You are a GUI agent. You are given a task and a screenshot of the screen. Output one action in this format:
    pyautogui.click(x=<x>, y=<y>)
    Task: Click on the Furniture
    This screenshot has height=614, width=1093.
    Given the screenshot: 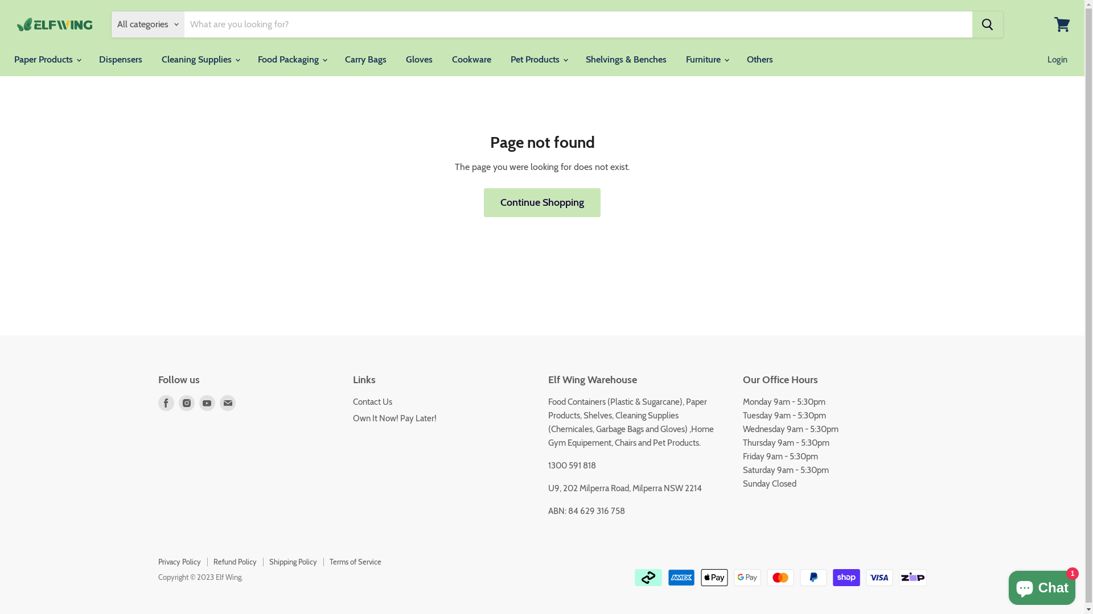 What is the action you would take?
    pyautogui.click(x=707, y=60)
    